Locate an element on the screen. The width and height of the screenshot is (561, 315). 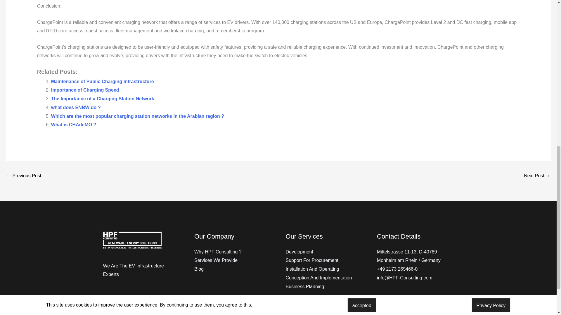
what does ENBW do ? is located at coordinates (76, 107).